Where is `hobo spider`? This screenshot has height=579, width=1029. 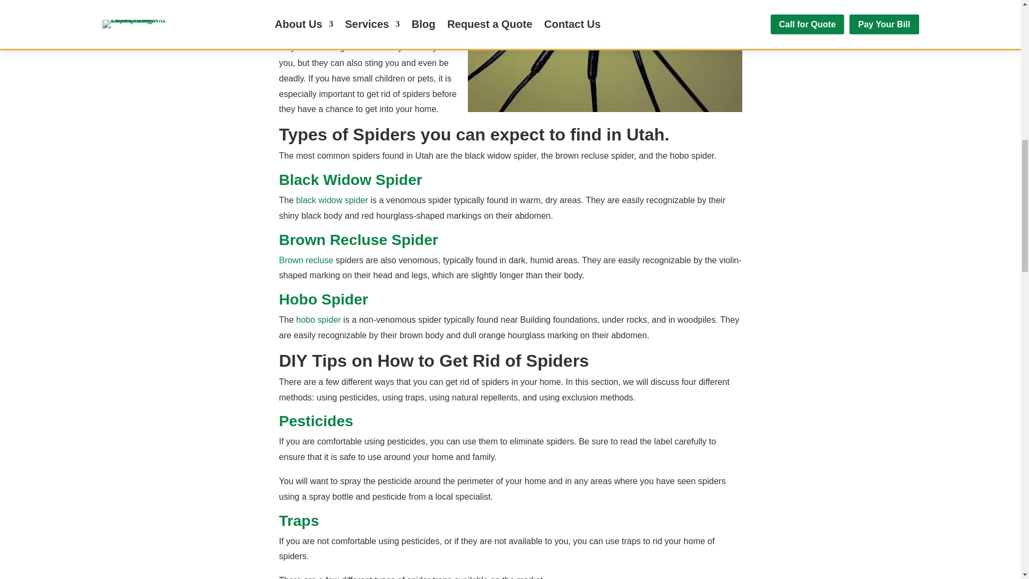 hobo spider is located at coordinates (318, 320).